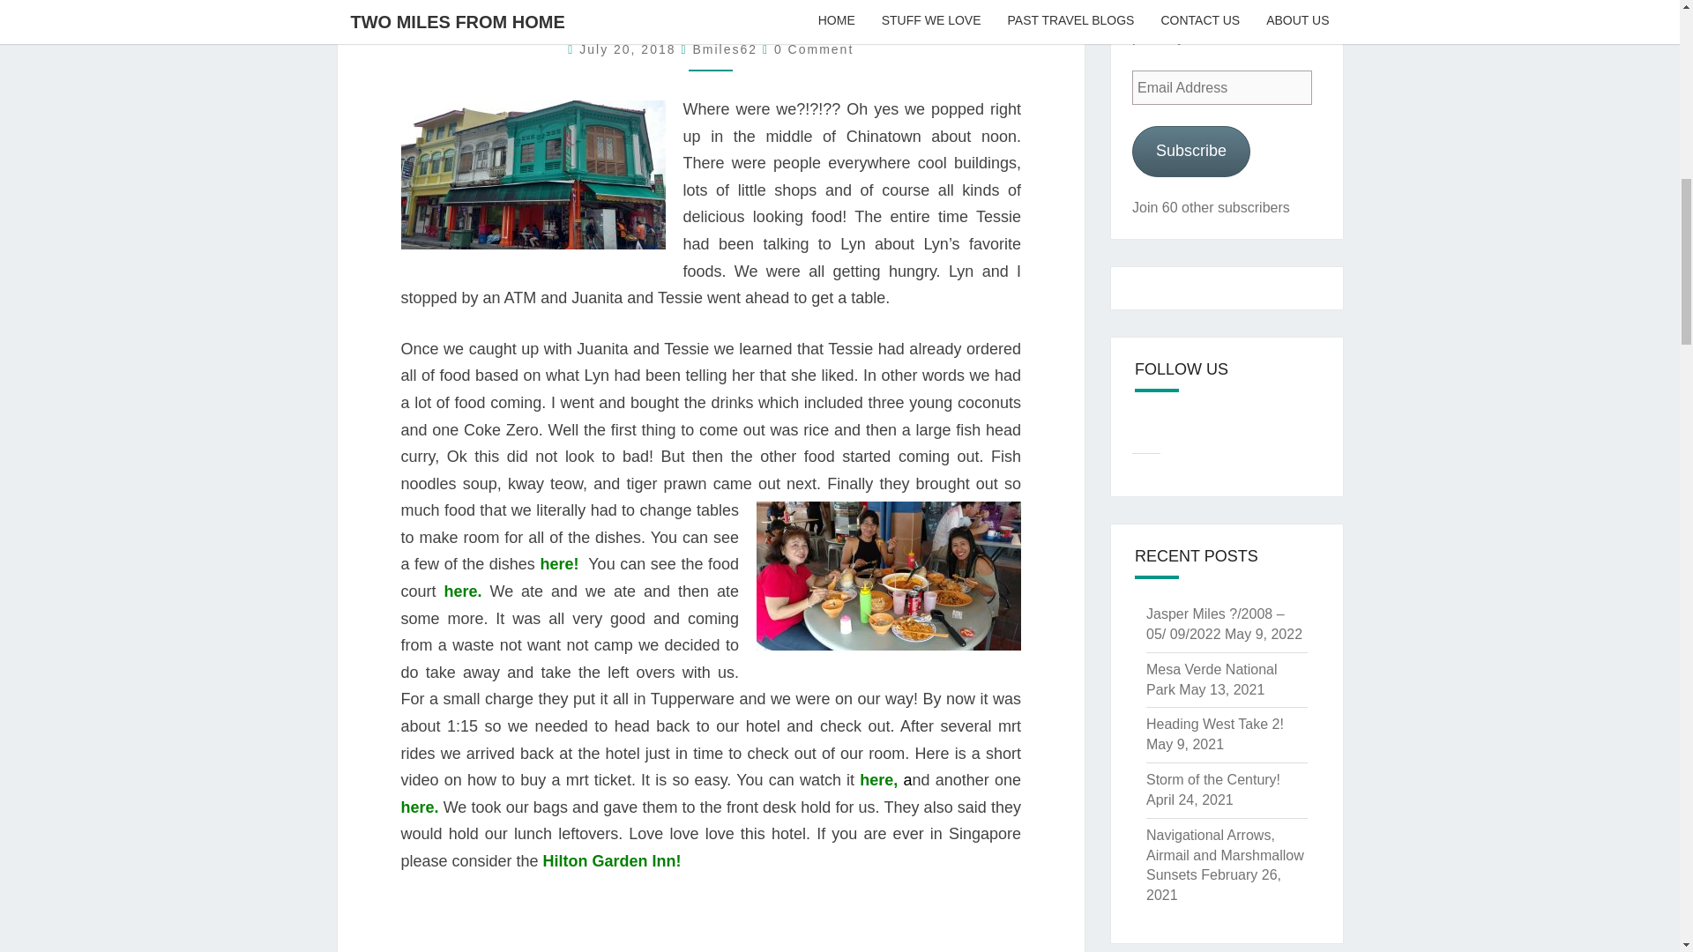 The image size is (1693, 952). Describe the element at coordinates (1191, 150) in the screenshot. I see `Subscribe` at that location.